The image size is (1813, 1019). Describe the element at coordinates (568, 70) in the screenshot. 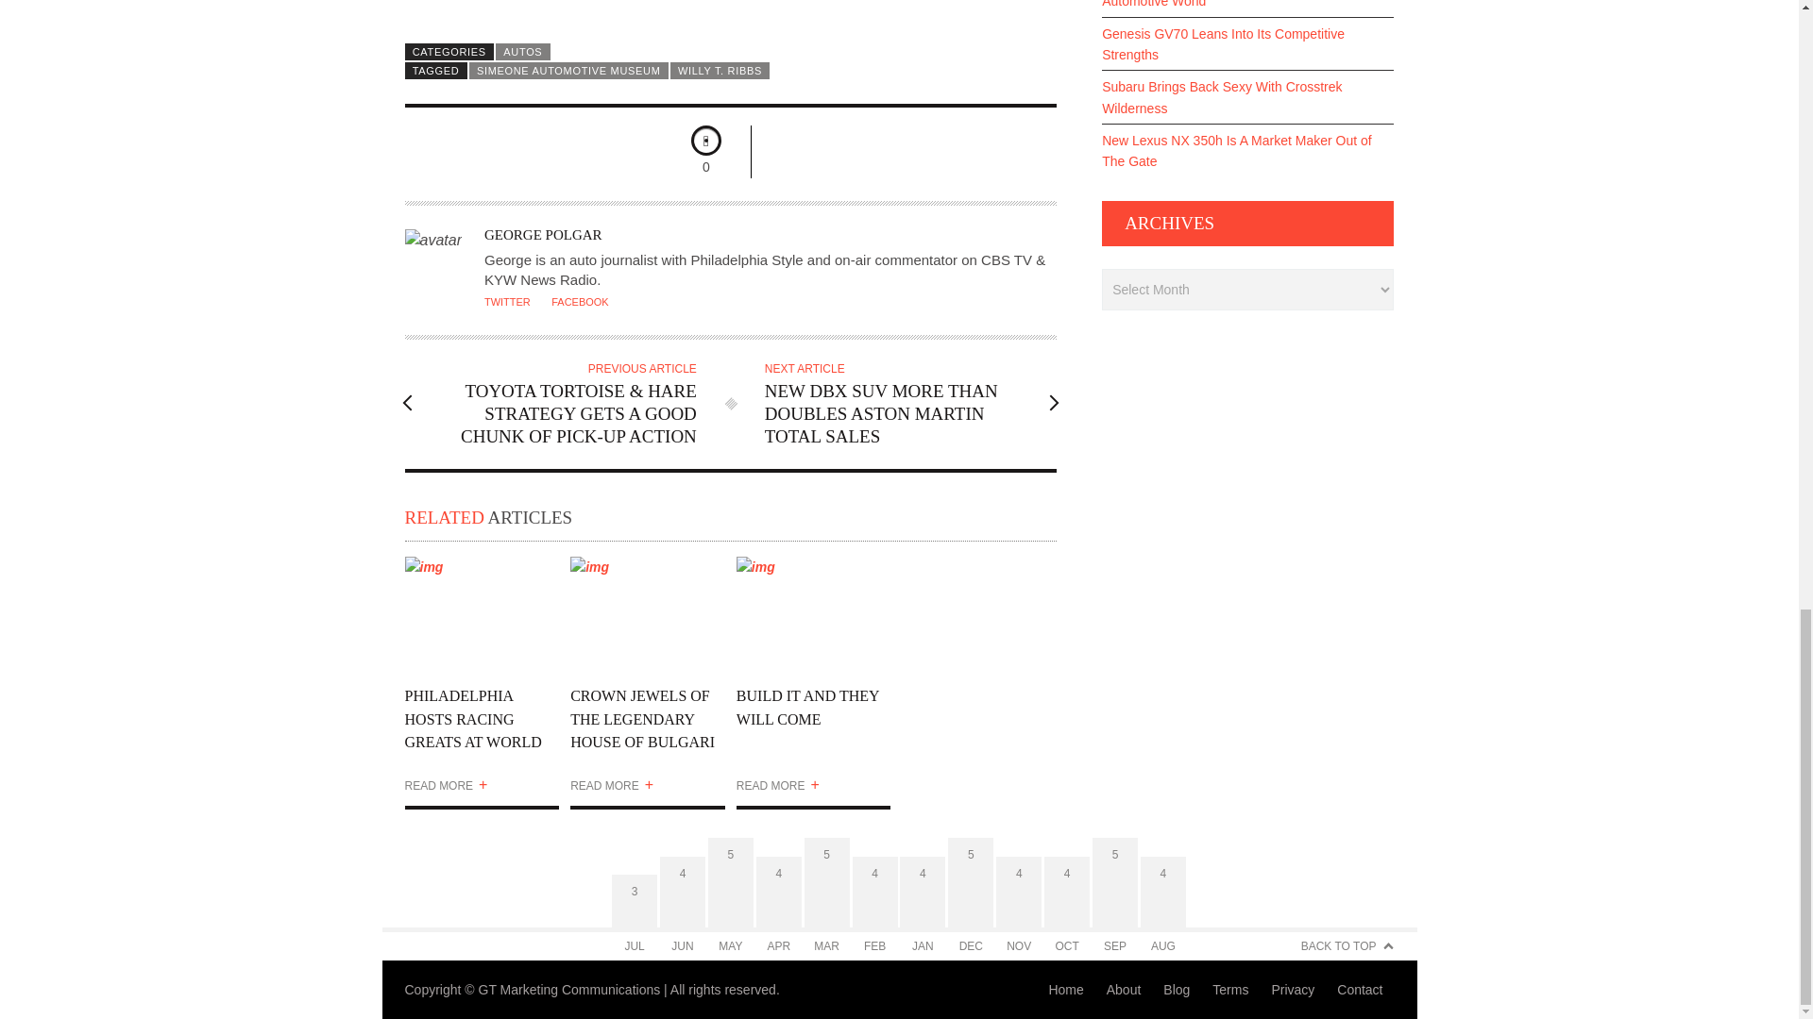

I see `View all posts tagged Simeone Automotive Museum` at that location.